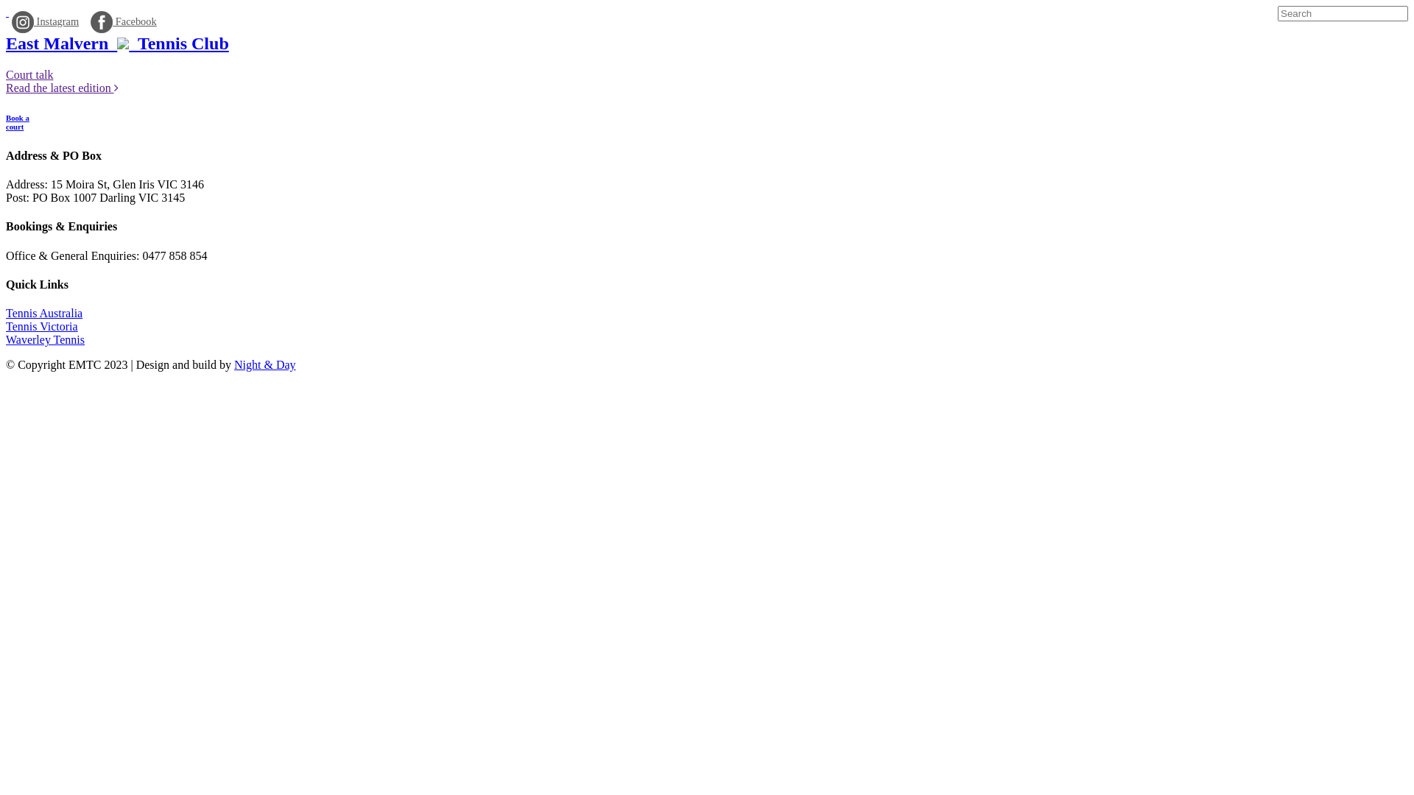  Describe the element at coordinates (707, 122) in the screenshot. I see `Book a
court` at that location.